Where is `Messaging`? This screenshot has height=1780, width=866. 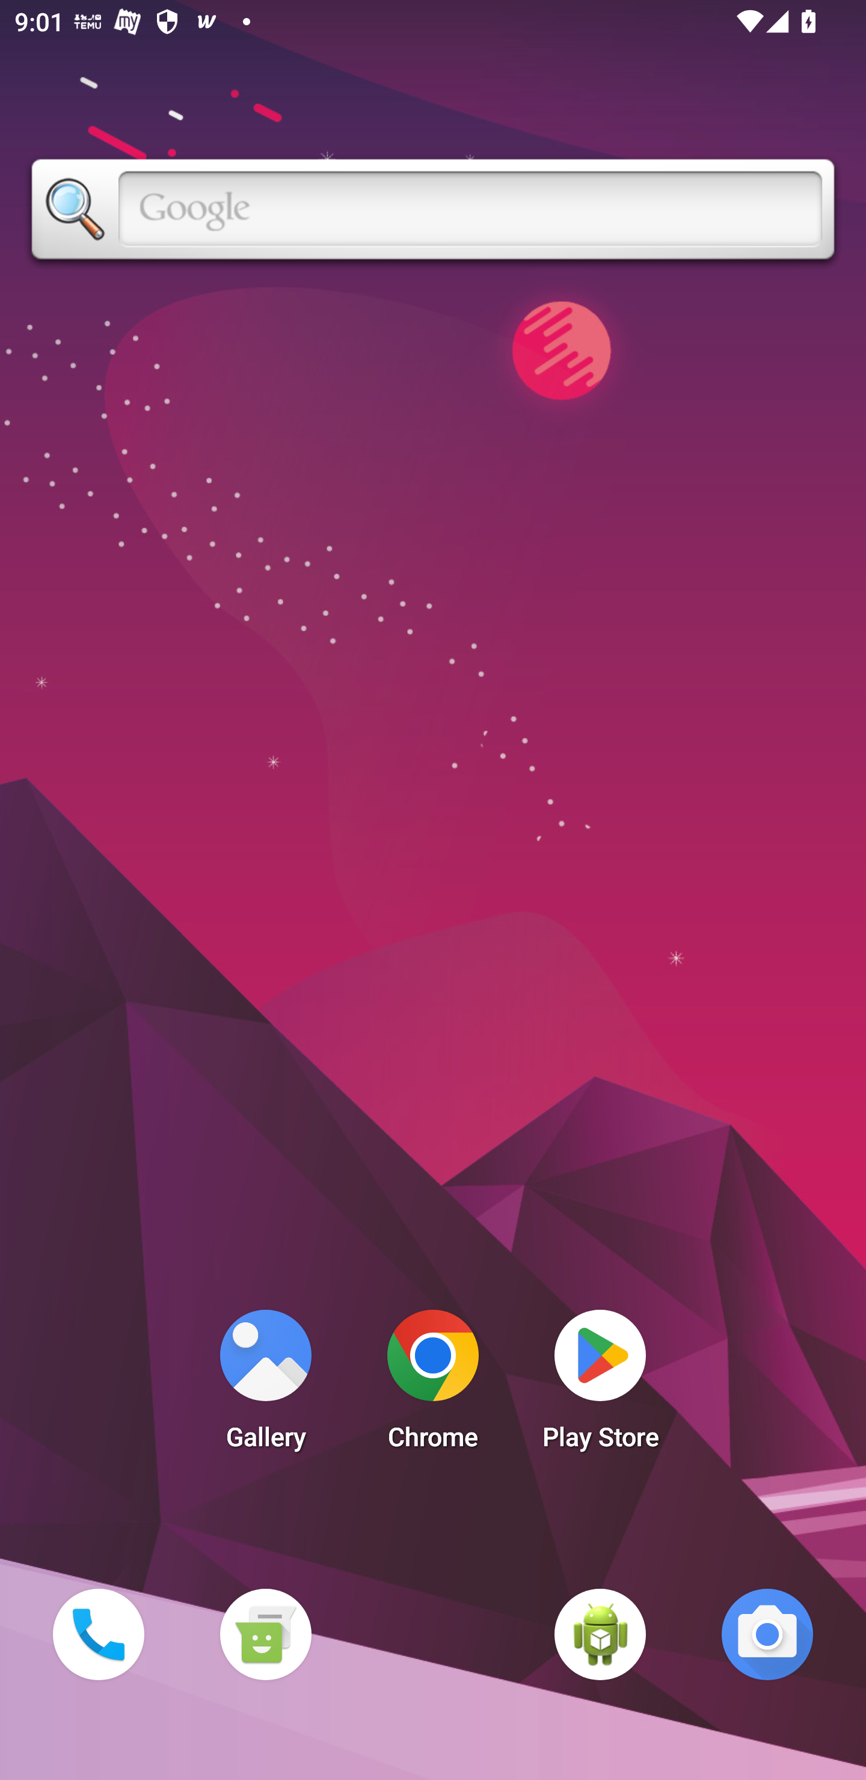 Messaging is located at coordinates (265, 1634).